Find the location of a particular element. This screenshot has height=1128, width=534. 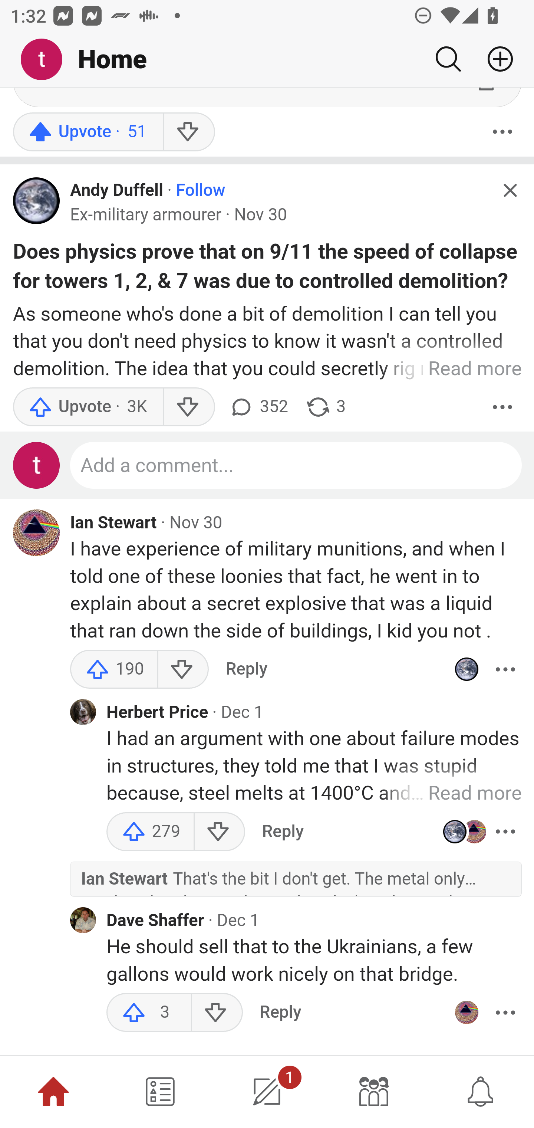

3 shares is located at coordinates (325, 407).